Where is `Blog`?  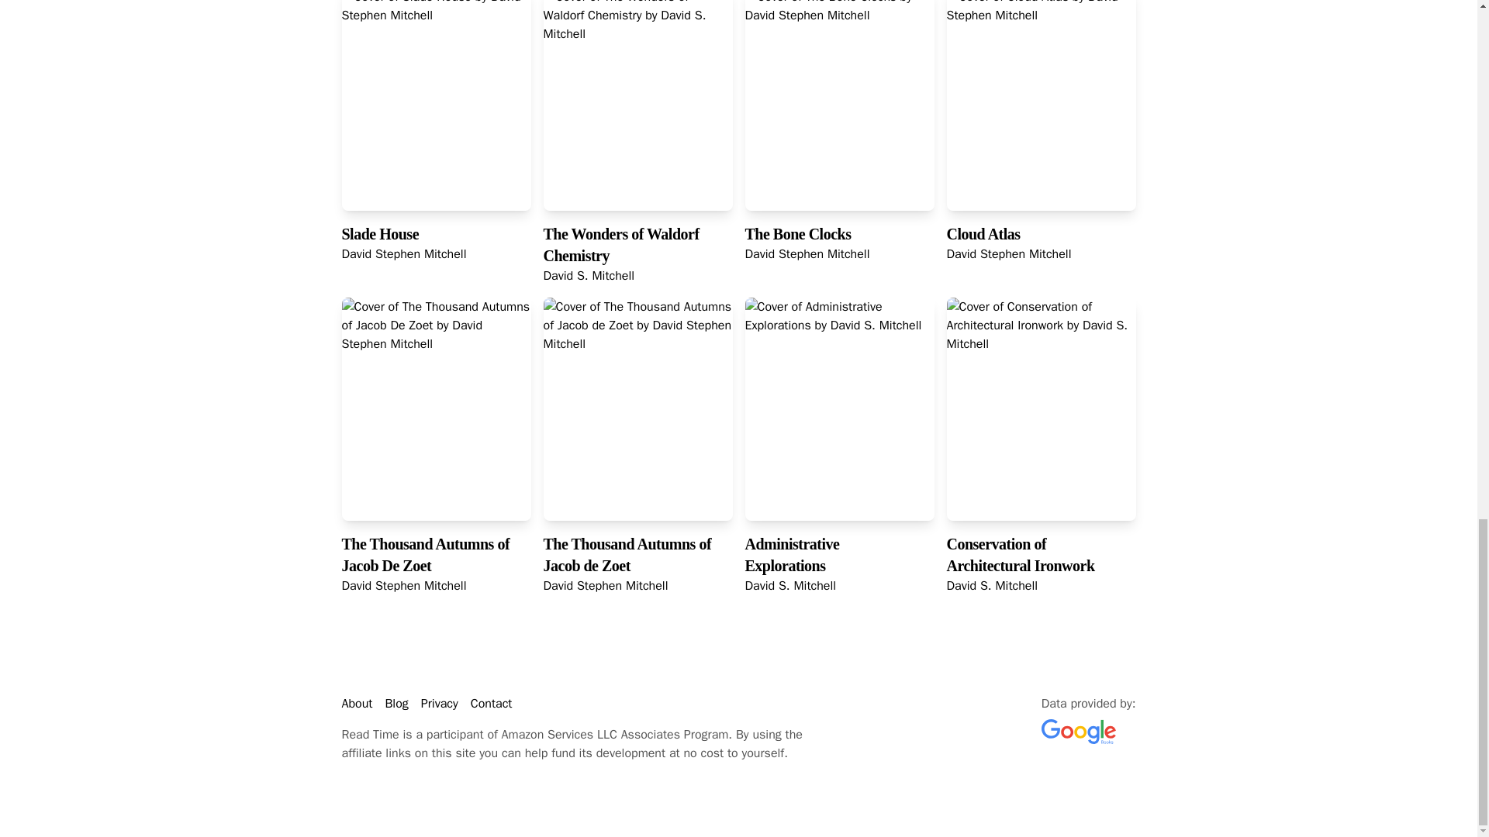 Blog is located at coordinates (396, 704).